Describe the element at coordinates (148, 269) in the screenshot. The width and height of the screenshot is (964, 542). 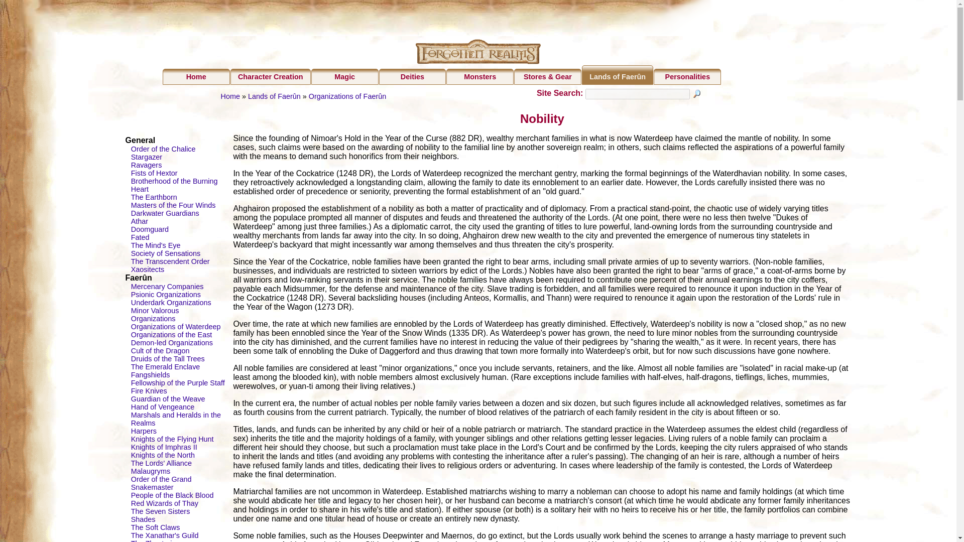
I see `Xaositects` at that location.